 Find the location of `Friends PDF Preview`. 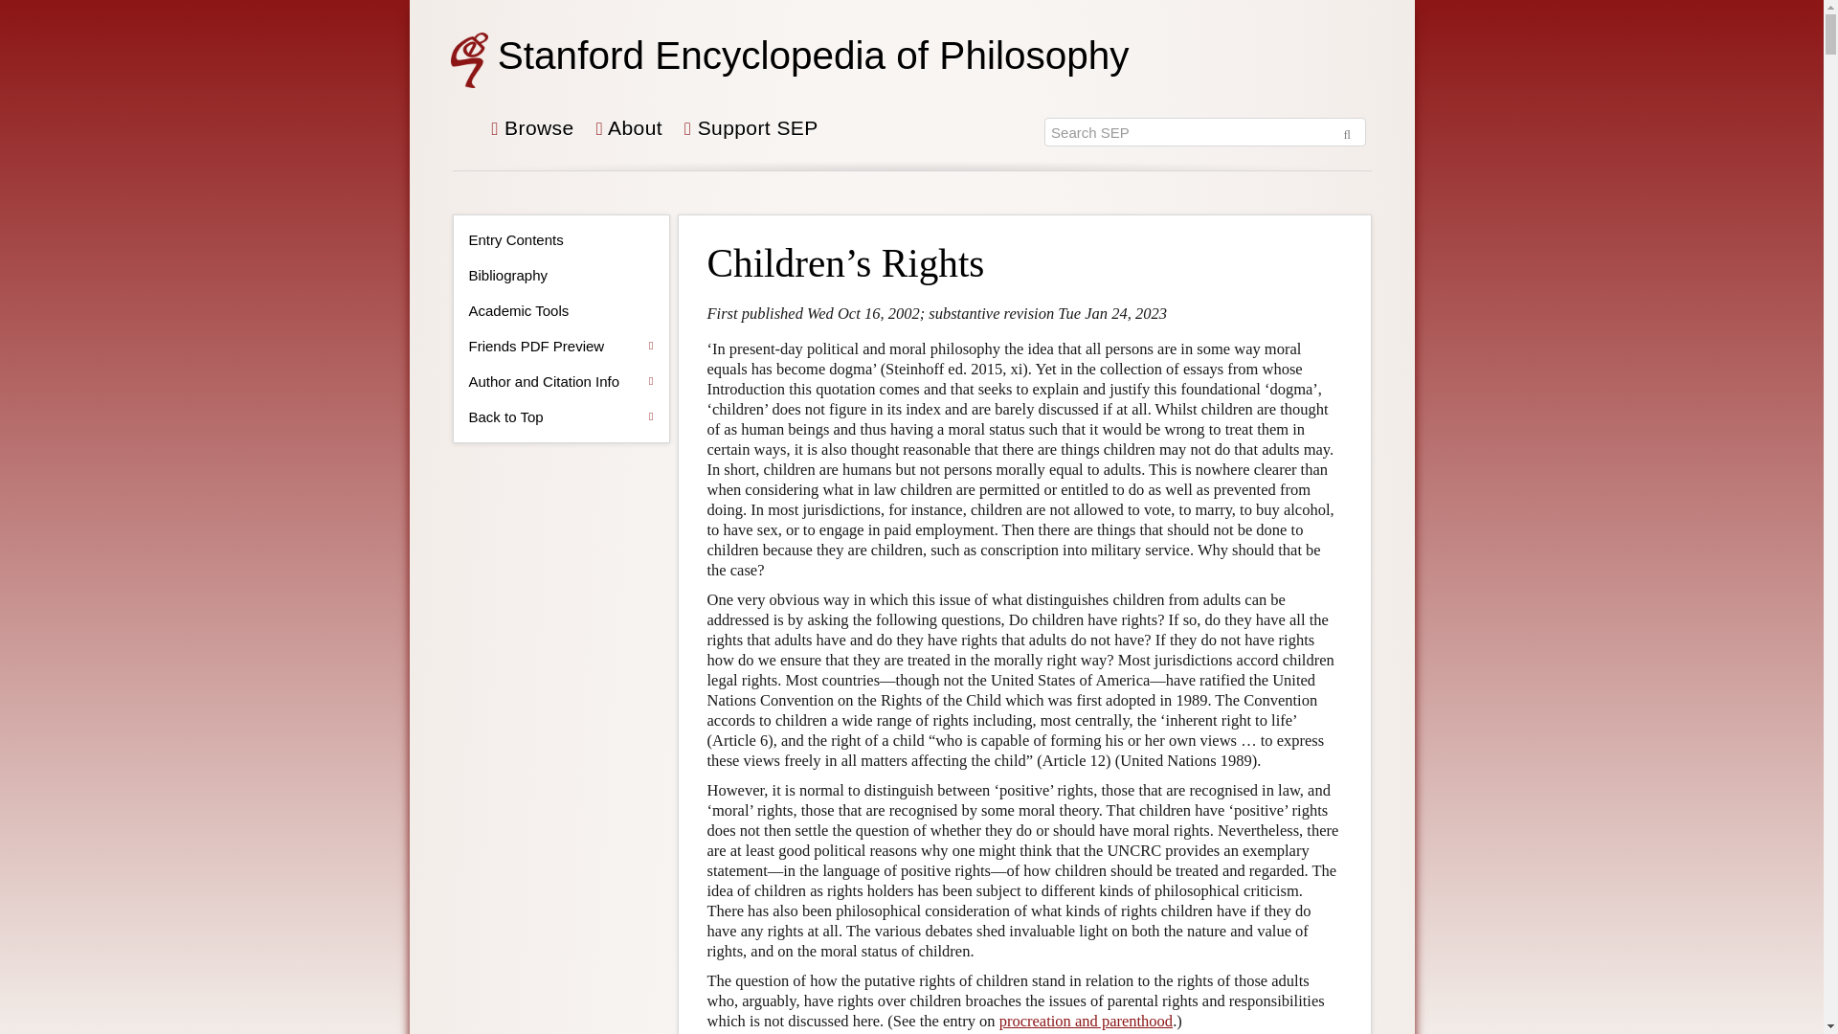

Friends PDF Preview is located at coordinates (561, 347).